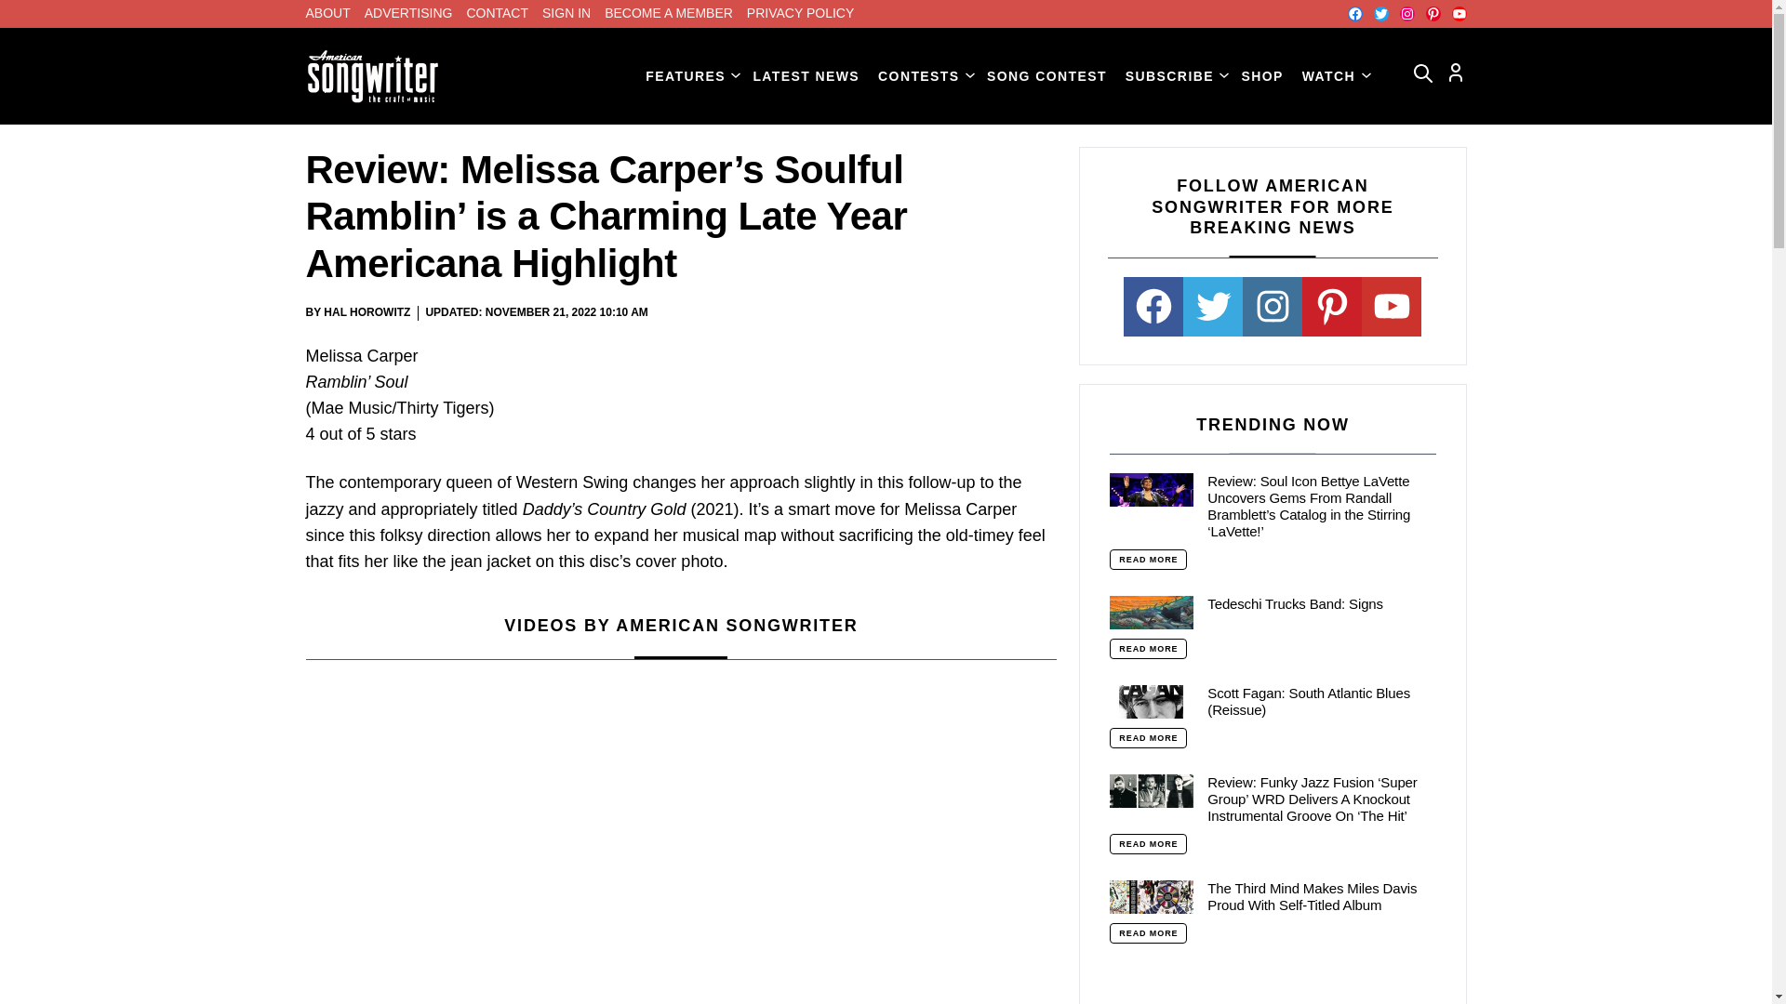  Describe the element at coordinates (800, 13) in the screenshot. I see `PRIVACY POLICY` at that location.